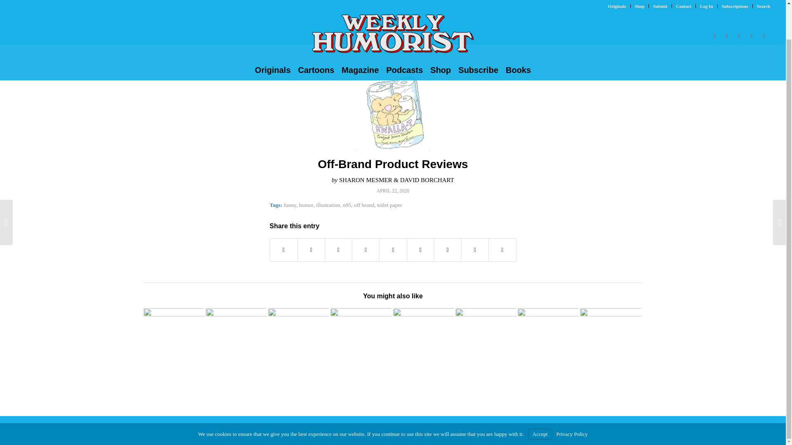 This screenshot has width=792, height=445. Describe the element at coordinates (393, 164) in the screenshot. I see `Off-Brand Product Reviews` at that location.